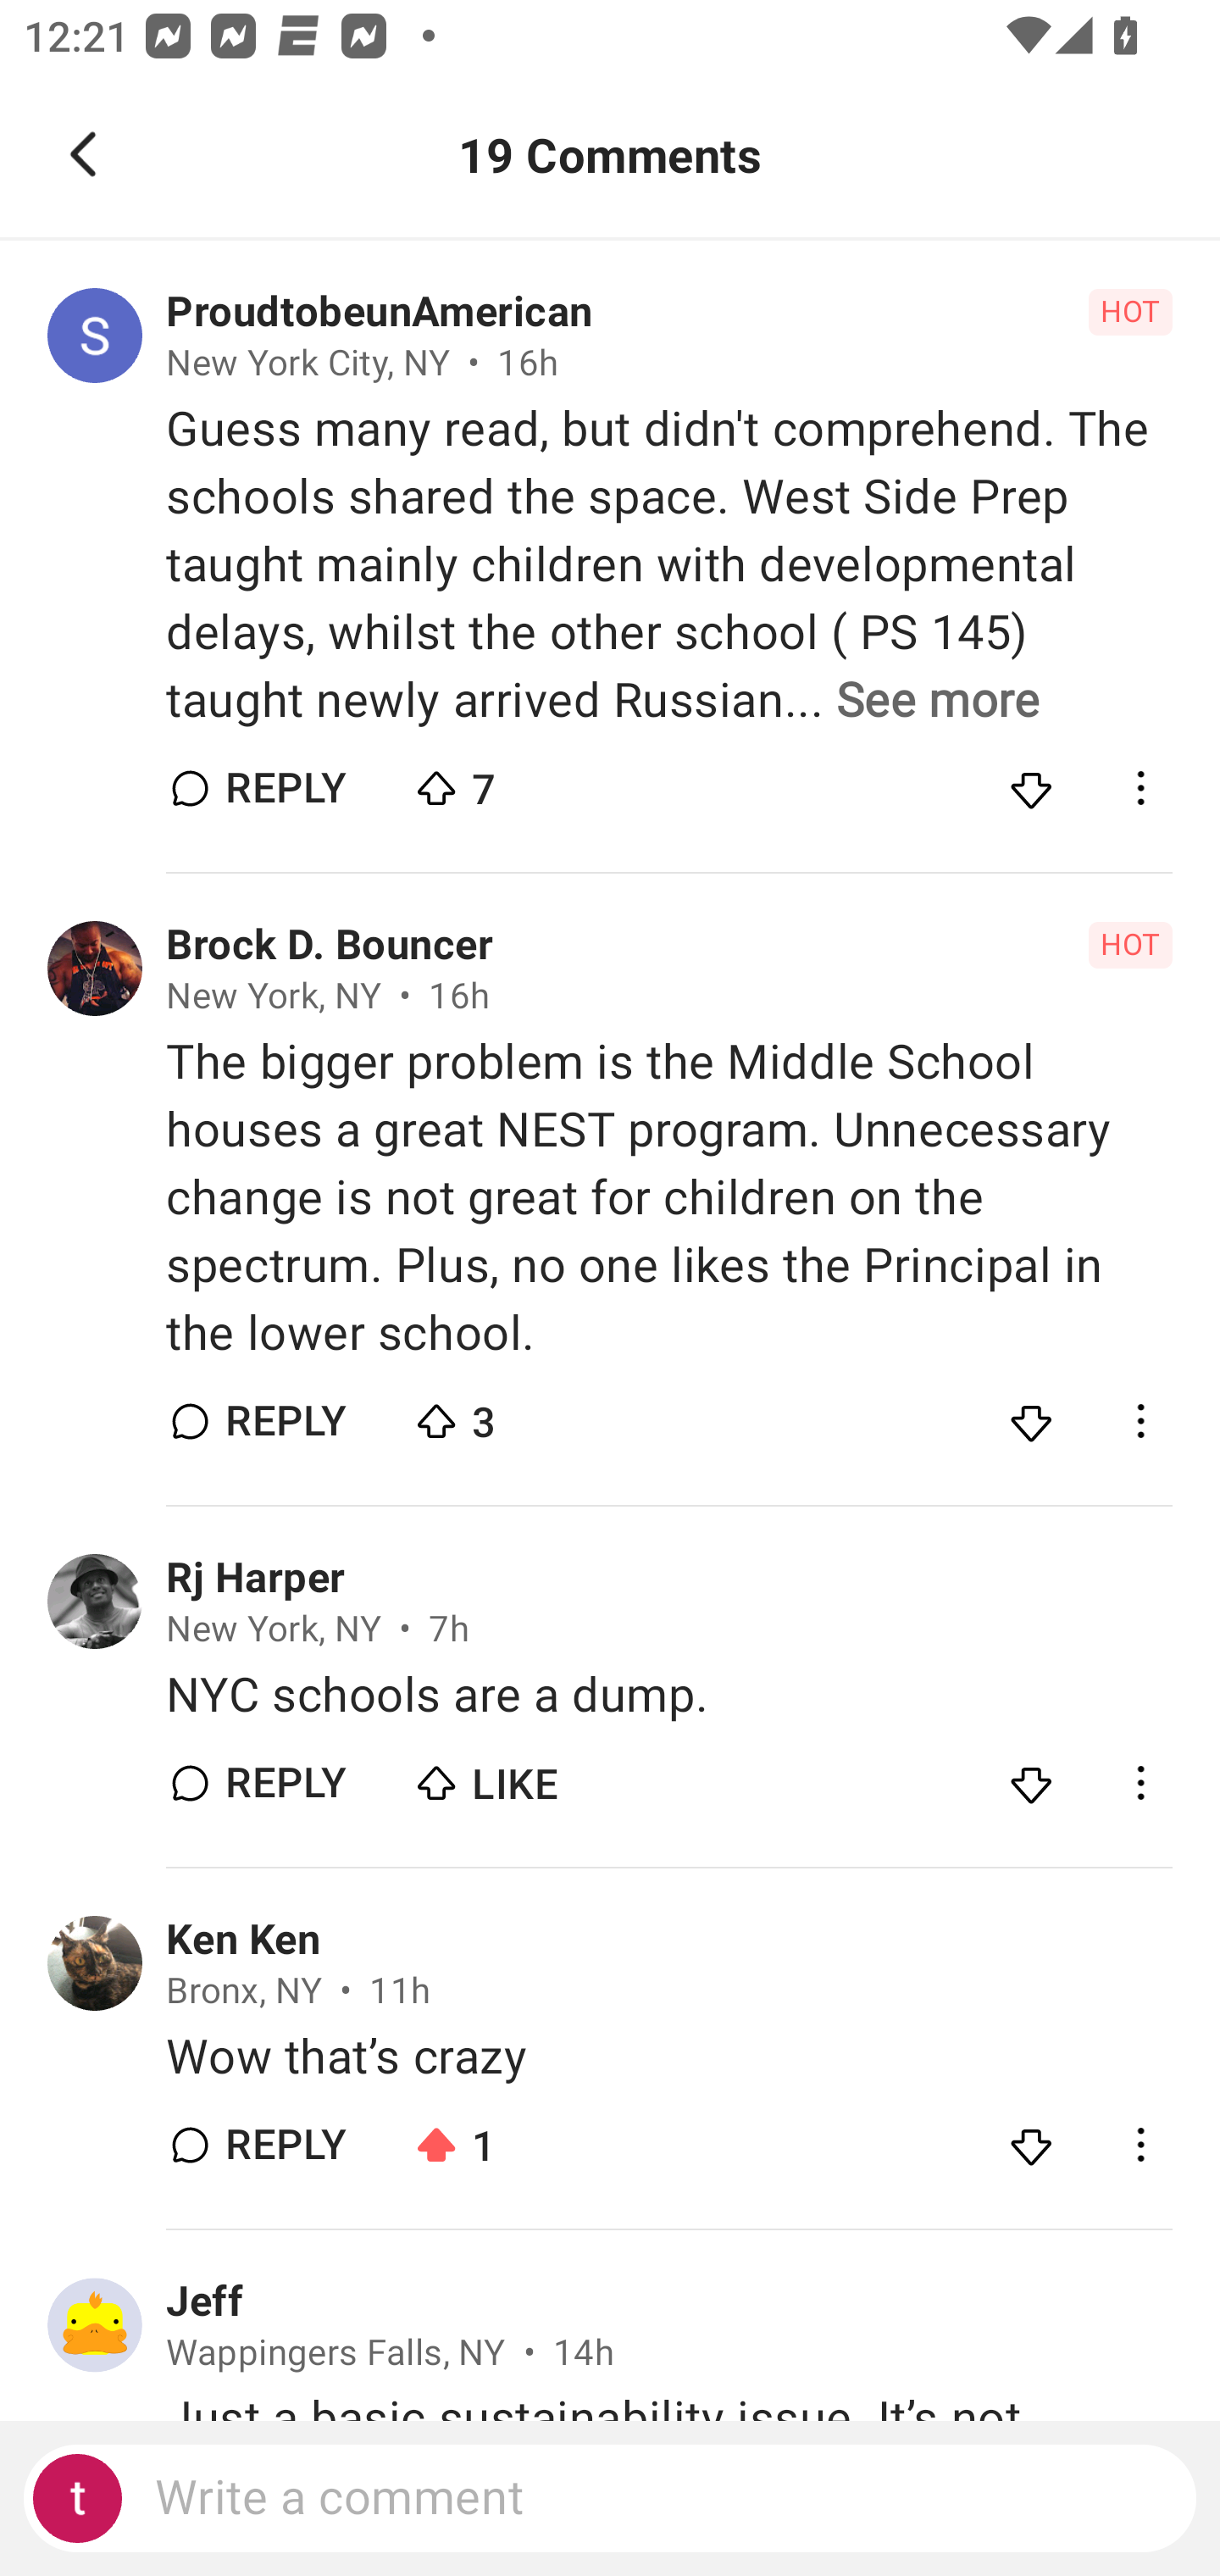 This screenshot has height=2576, width=1220. I want to click on Rj Harper, so click(255, 1578).